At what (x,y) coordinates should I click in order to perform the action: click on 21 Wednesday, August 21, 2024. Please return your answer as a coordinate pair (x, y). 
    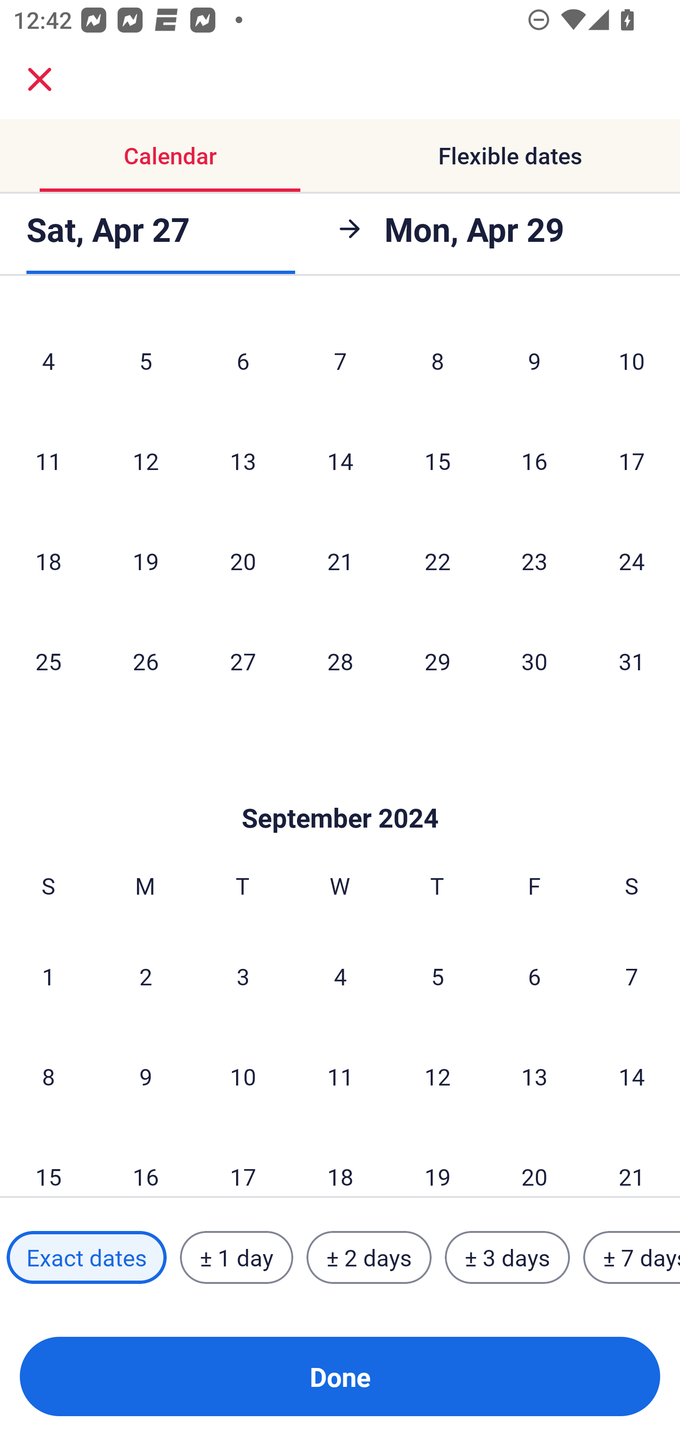
    Looking at the image, I should click on (340, 560).